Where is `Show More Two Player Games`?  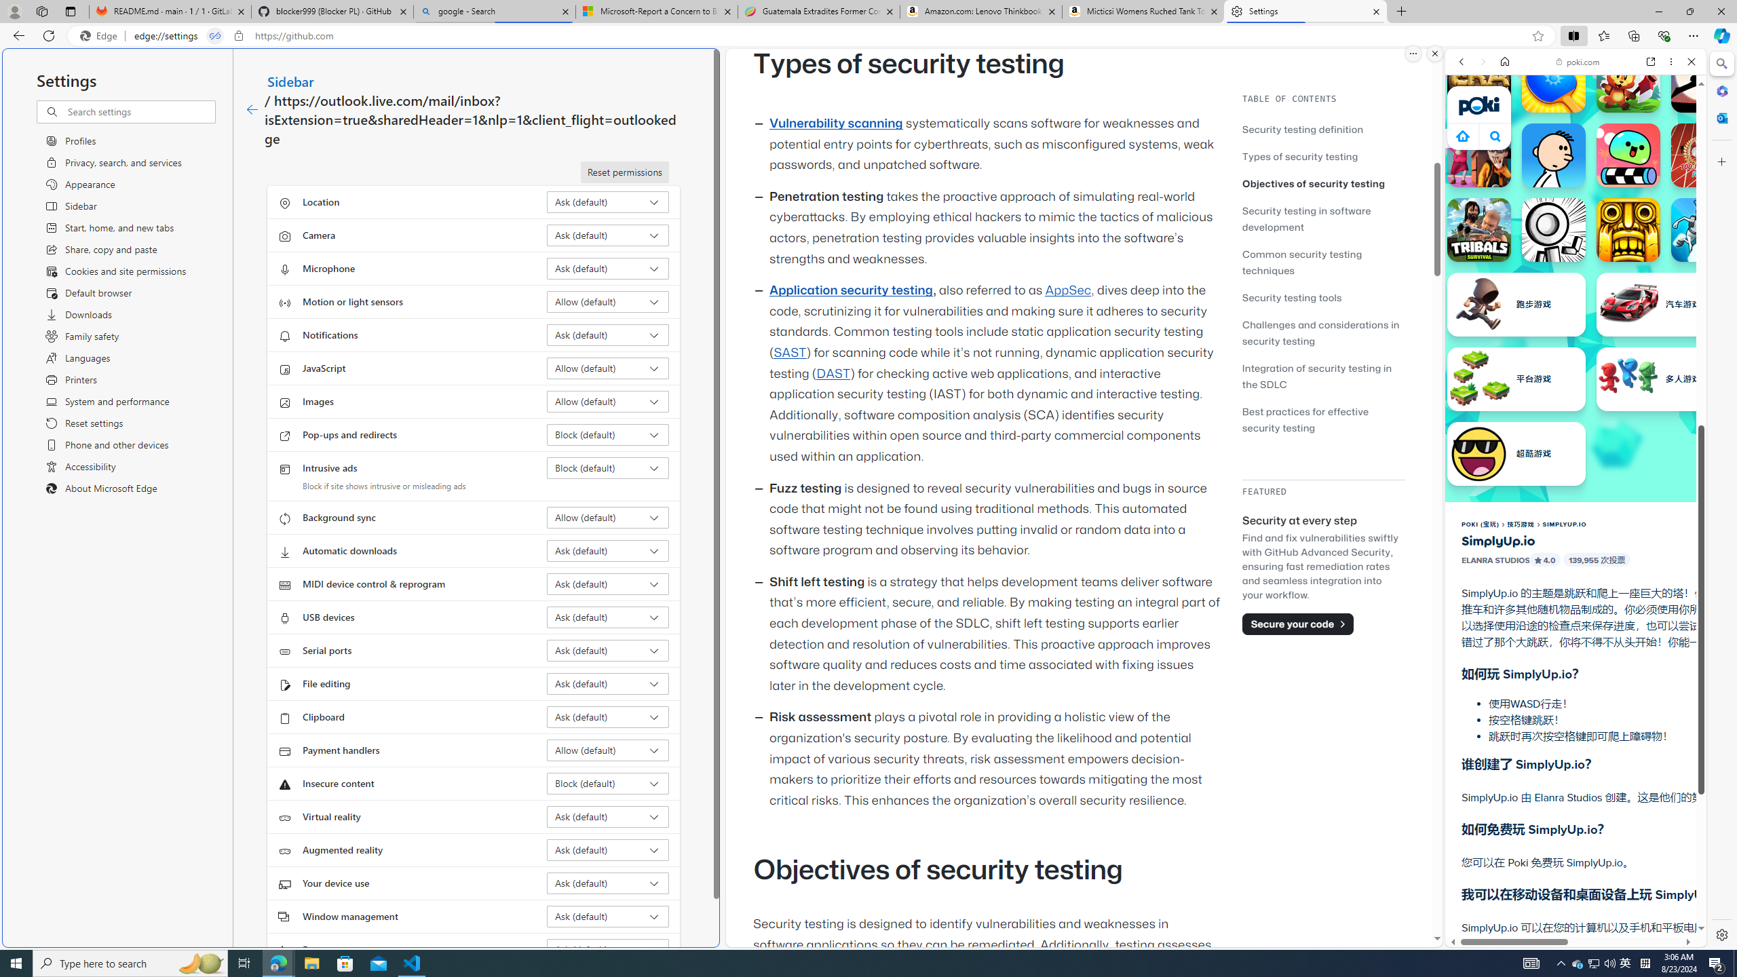 Show More Two Player Games is located at coordinates (1658, 387).